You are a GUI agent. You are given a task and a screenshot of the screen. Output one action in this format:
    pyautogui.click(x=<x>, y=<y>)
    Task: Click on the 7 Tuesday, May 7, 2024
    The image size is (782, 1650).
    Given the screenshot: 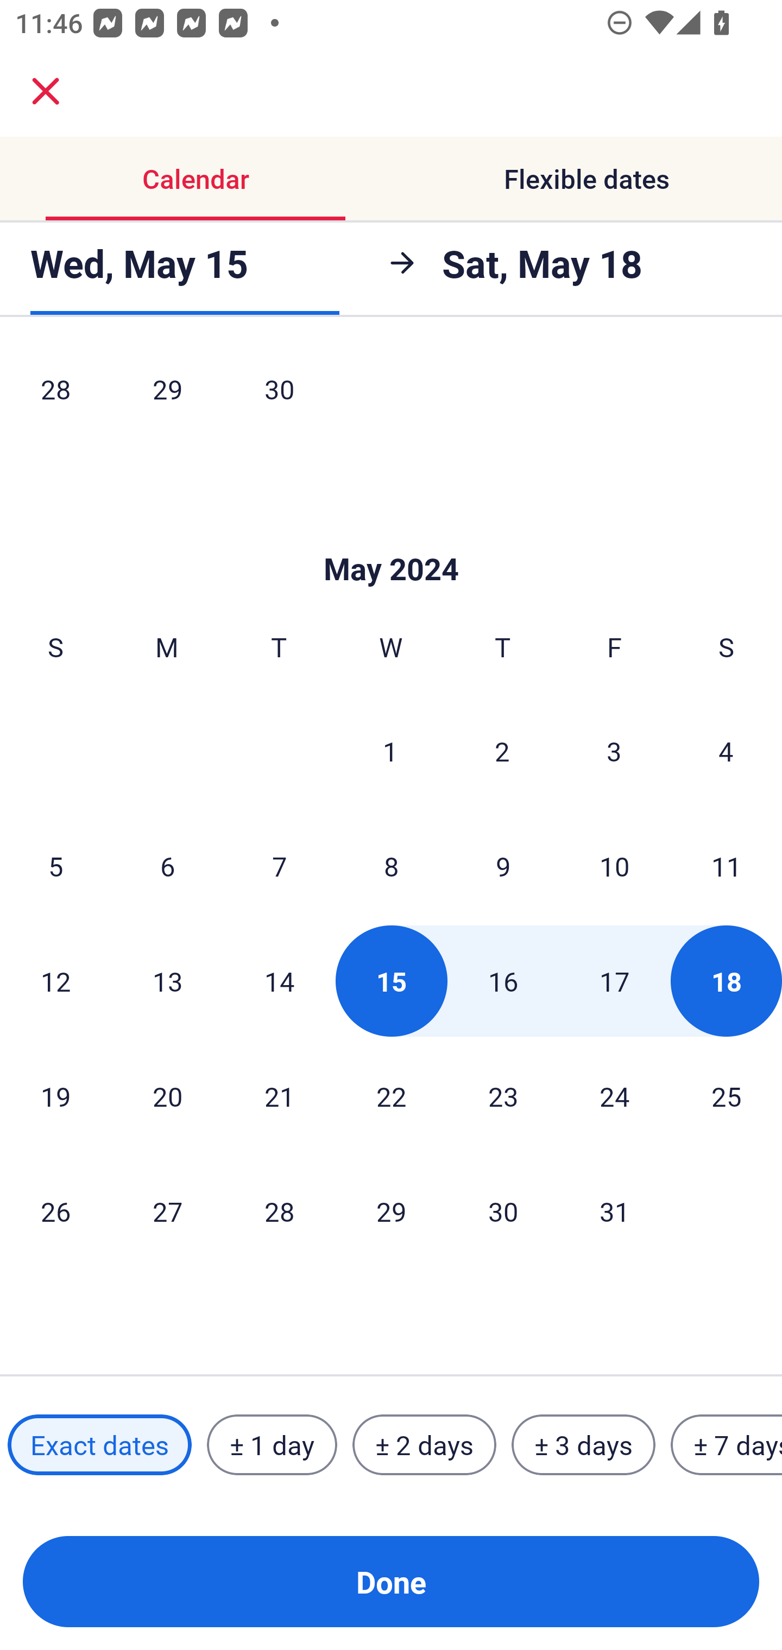 What is the action you would take?
    pyautogui.click(x=279, y=866)
    